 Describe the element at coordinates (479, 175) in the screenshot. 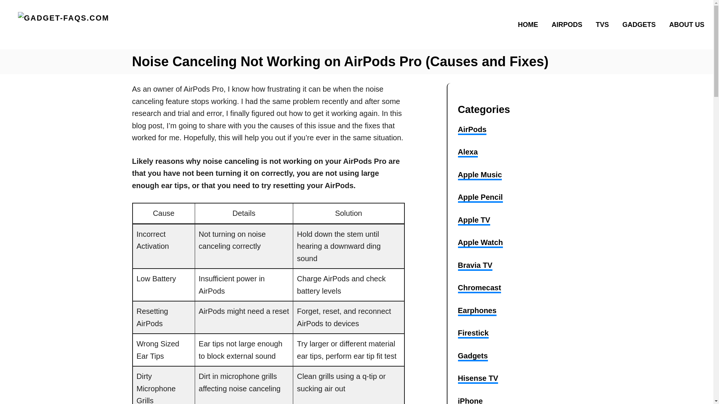

I see `Apple Music` at that location.